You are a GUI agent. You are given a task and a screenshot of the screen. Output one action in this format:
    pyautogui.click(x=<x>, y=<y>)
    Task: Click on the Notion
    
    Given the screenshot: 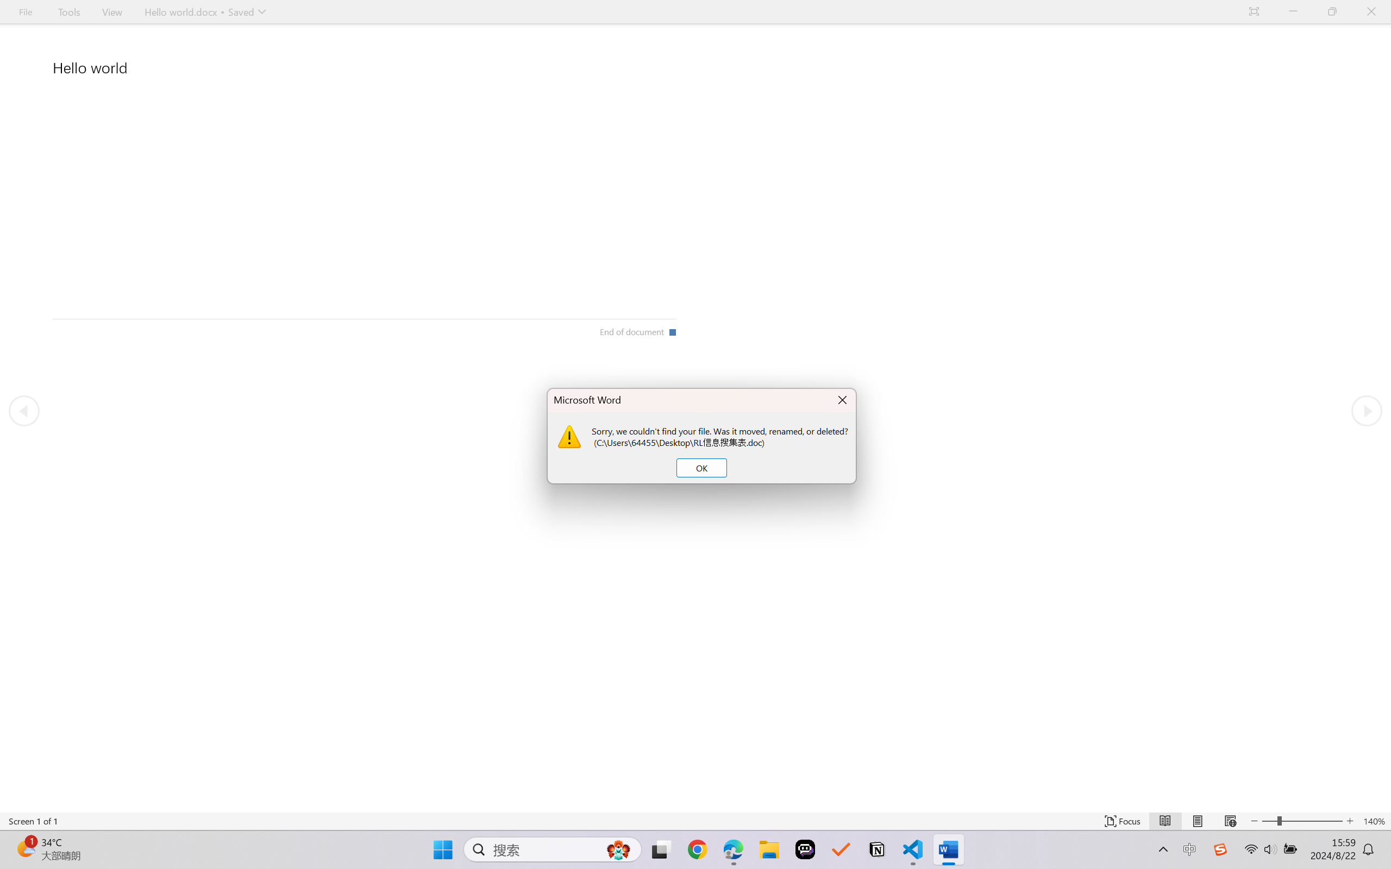 What is the action you would take?
    pyautogui.click(x=877, y=849)
    